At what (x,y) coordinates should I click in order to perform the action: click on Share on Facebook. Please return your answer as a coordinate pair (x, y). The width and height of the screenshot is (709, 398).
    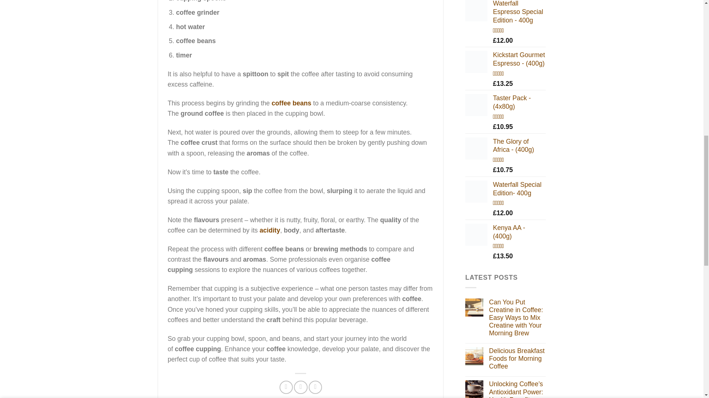
    Looking at the image, I should click on (286, 387).